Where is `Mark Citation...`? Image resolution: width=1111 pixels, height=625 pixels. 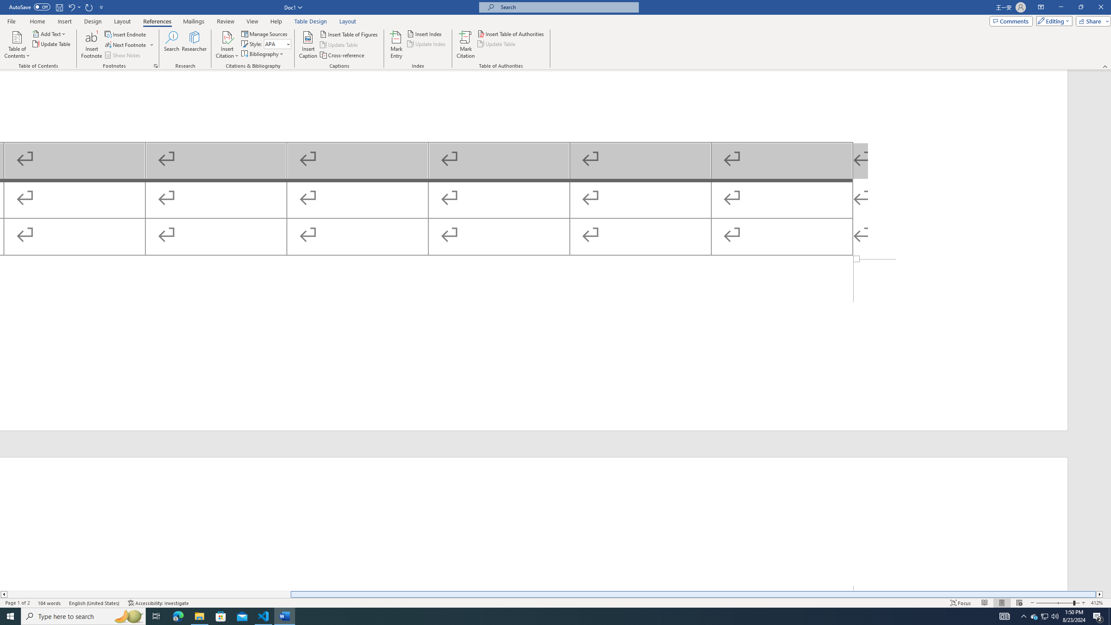
Mark Citation... is located at coordinates (466, 45).